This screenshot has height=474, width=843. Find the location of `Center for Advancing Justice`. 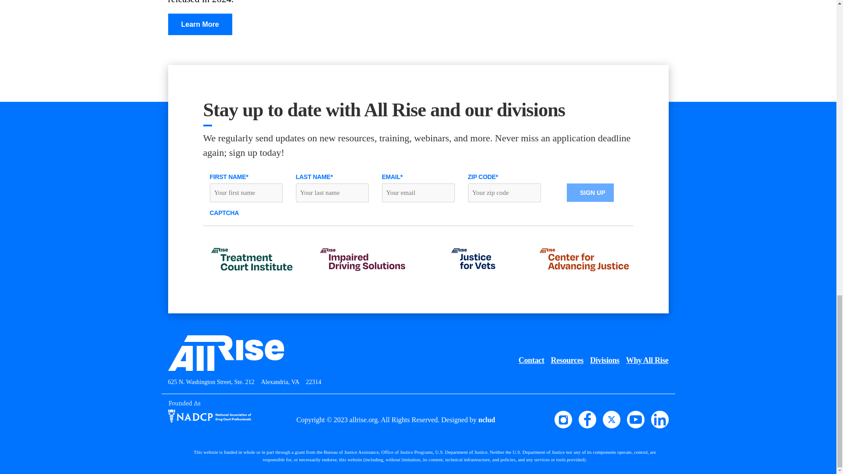

Center for Advancing Justice is located at coordinates (584, 259).